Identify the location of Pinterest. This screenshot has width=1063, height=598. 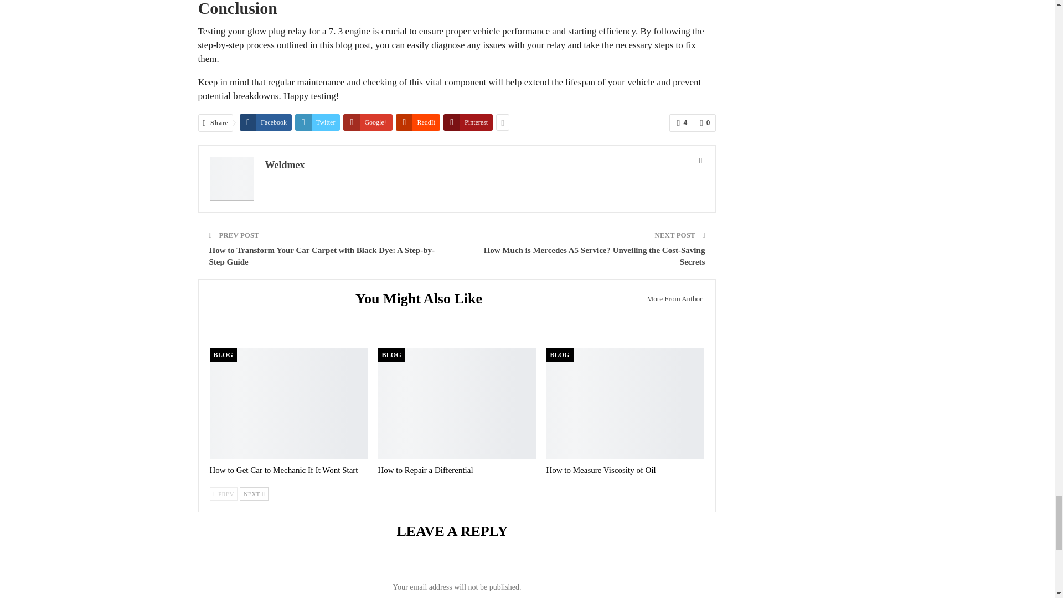
(468, 122).